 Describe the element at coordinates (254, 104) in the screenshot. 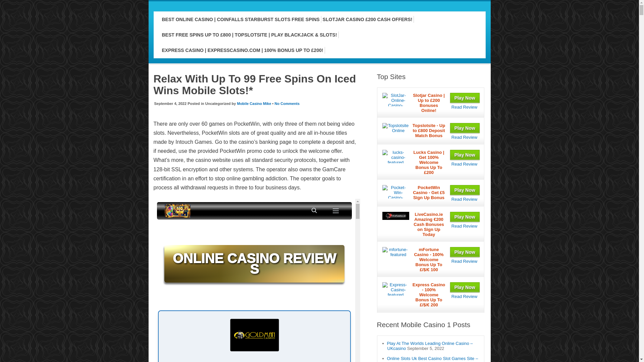

I see `Mobile Casino Mike` at that location.